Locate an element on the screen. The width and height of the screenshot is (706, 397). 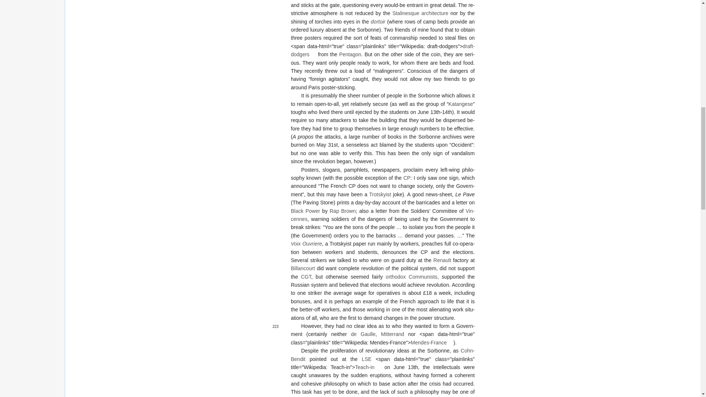
Mendes-France is located at coordinates (432, 343).